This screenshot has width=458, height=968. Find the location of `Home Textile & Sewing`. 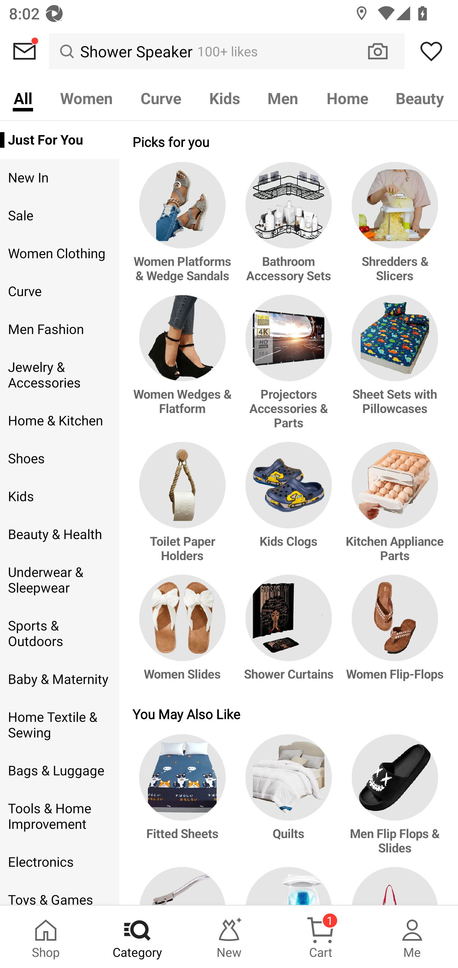

Home Textile & Sewing is located at coordinates (59, 725).